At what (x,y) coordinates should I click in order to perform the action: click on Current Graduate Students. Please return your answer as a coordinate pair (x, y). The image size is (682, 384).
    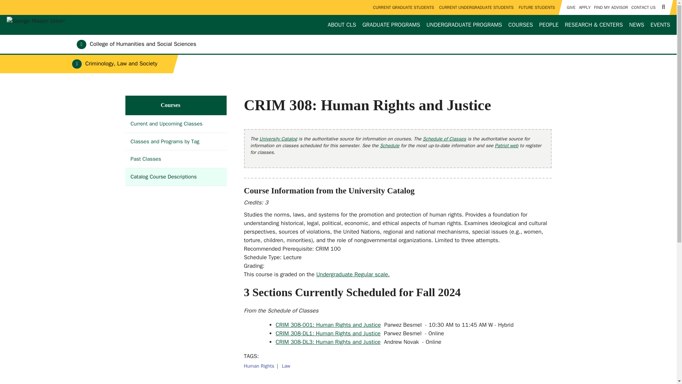
    Looking at the image, I should click on (403, 7).